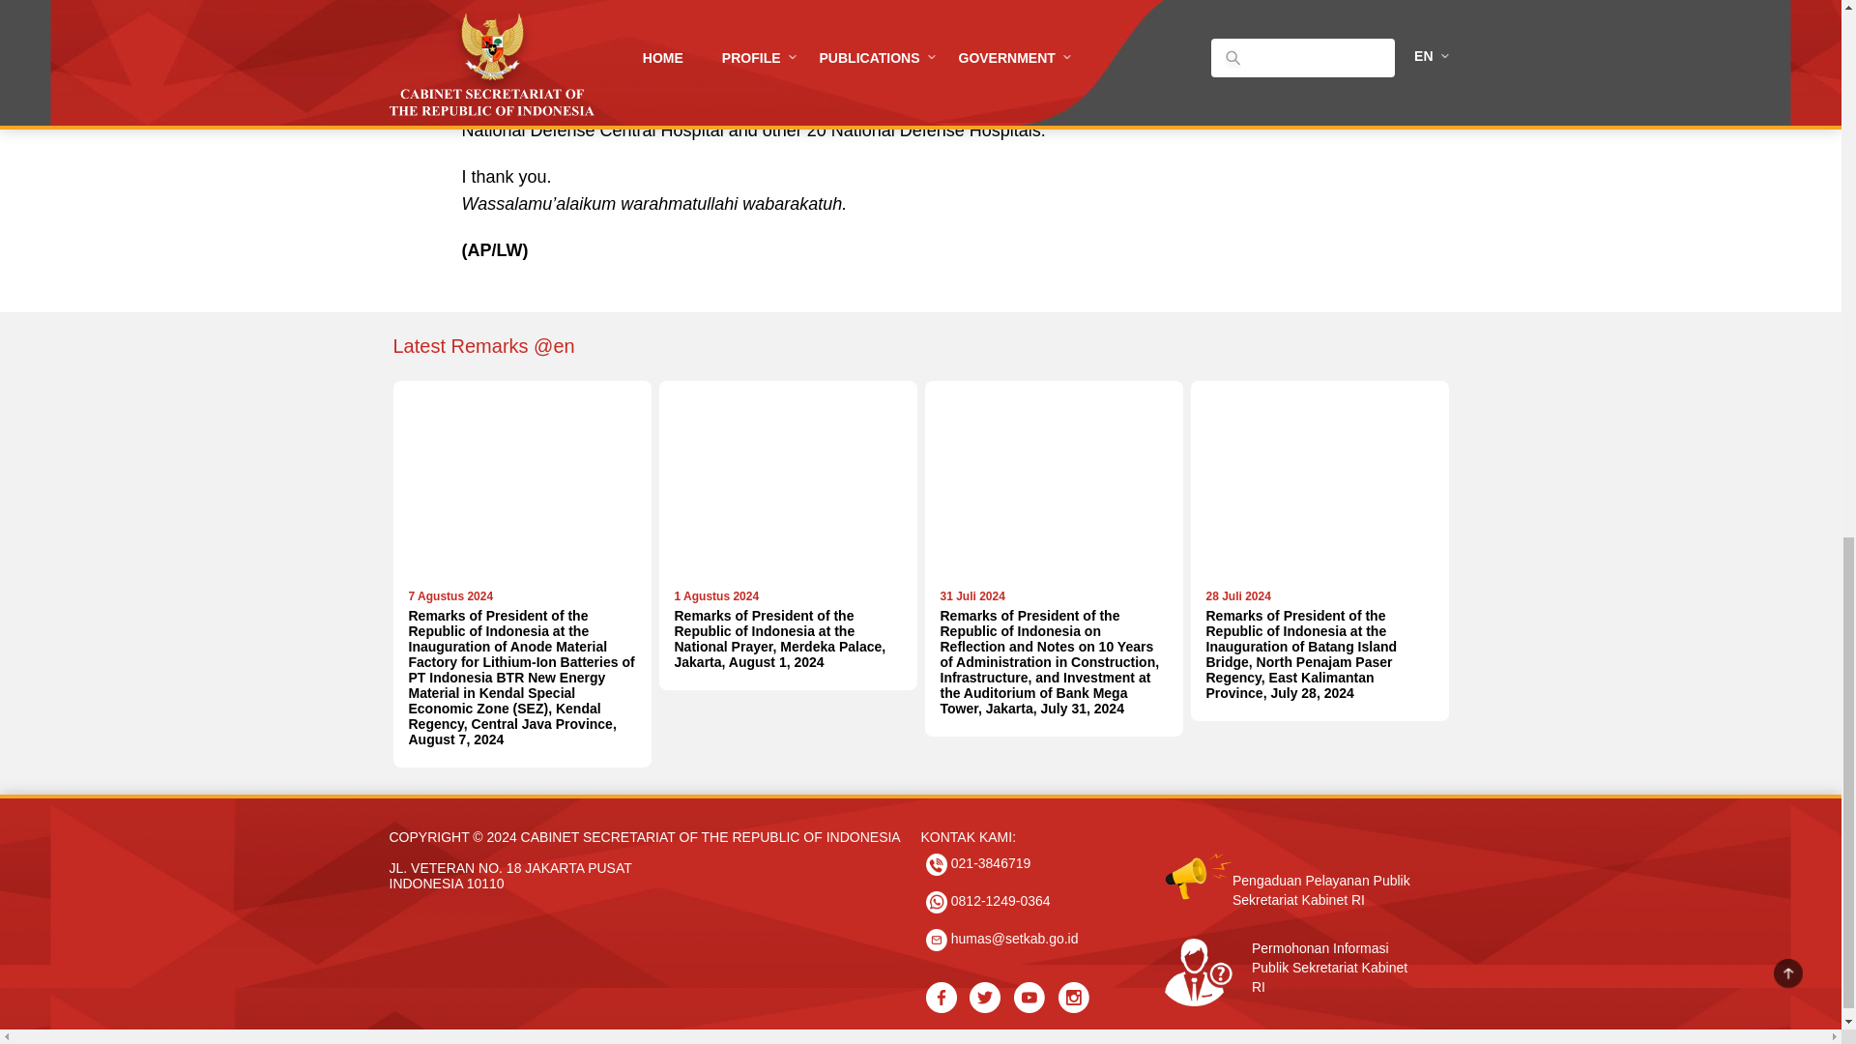 Image resolution: width=1856 pixels, height=1044 pixels. What do you see at coordinates (1293, 951) in the screenshot?
I see `Permohonan Informasi Publik Sekretariat Kabinet RI` at bounding box center [1293, 951].